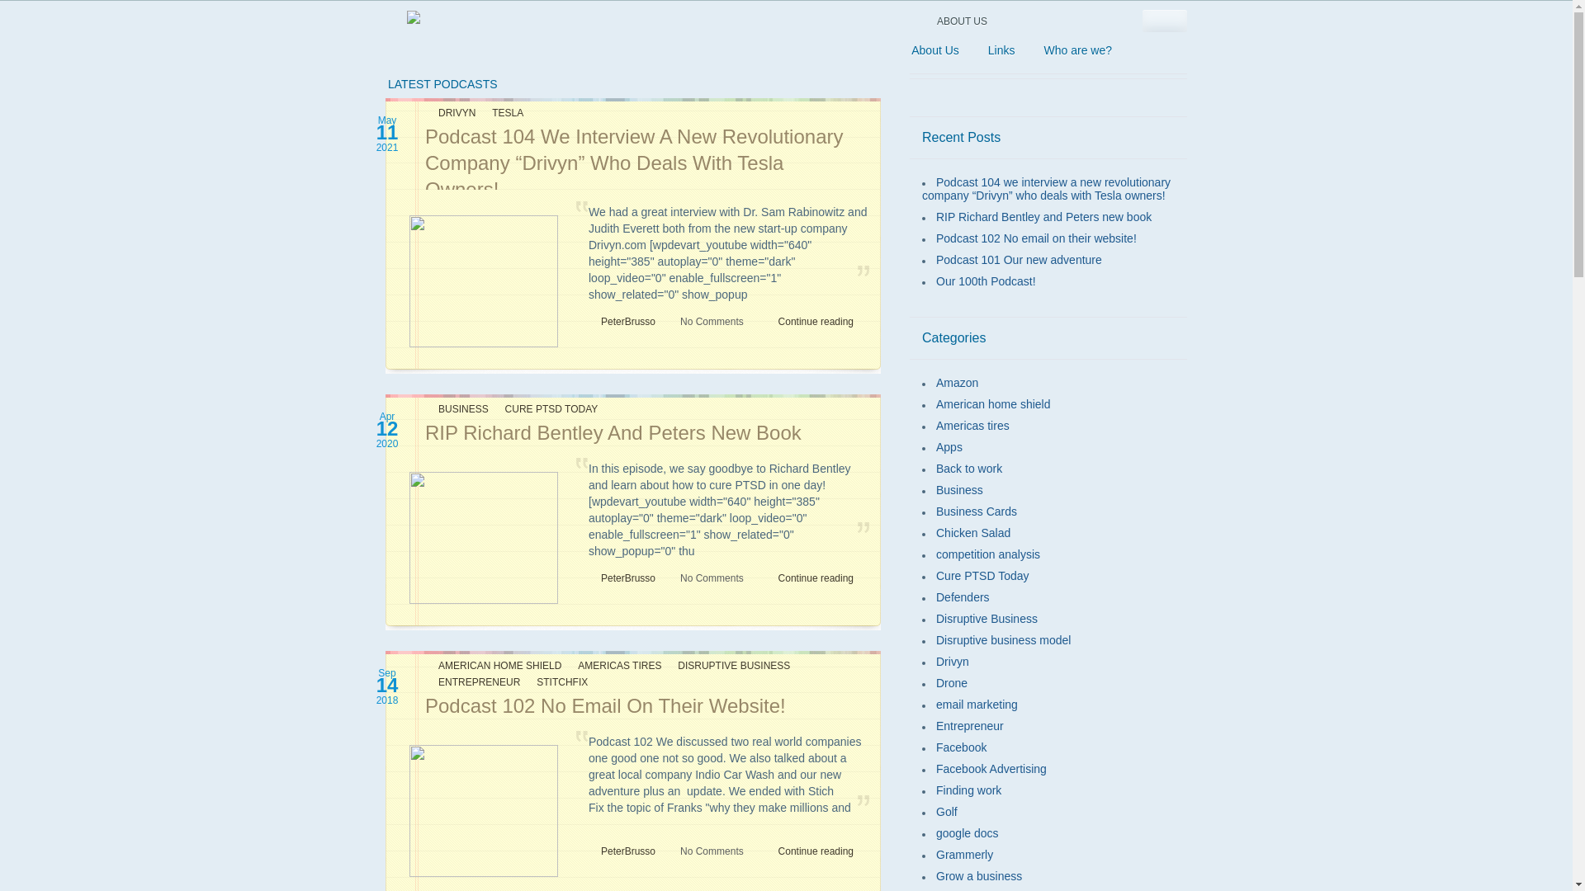  Describe the element at coordinates (982, 576) in the screenshot. I see `Cure PTSD Today` at that location.